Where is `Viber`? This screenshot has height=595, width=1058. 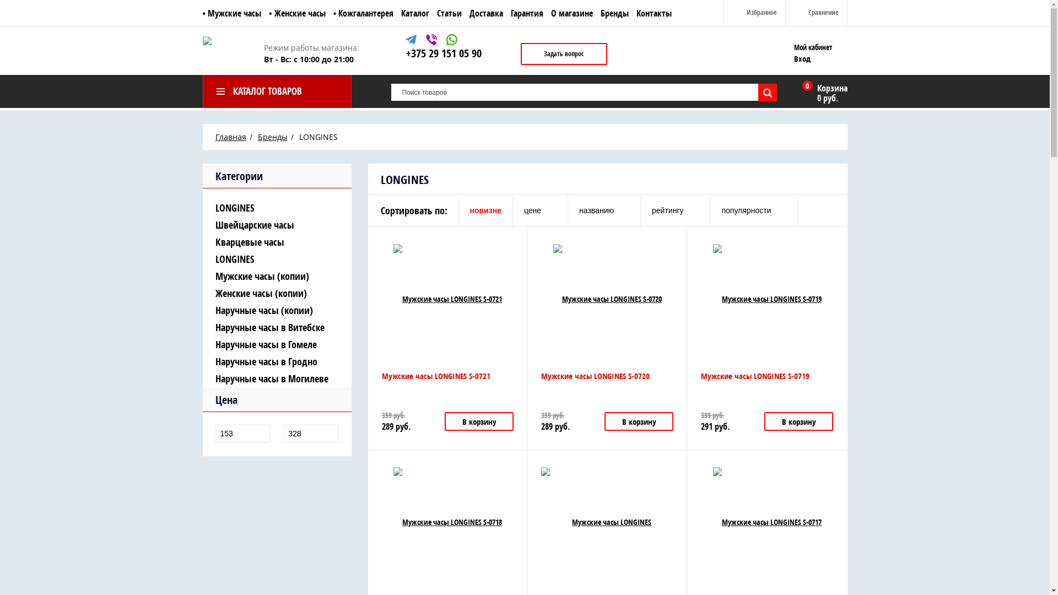
Viber is located at coordinates (432, 41).